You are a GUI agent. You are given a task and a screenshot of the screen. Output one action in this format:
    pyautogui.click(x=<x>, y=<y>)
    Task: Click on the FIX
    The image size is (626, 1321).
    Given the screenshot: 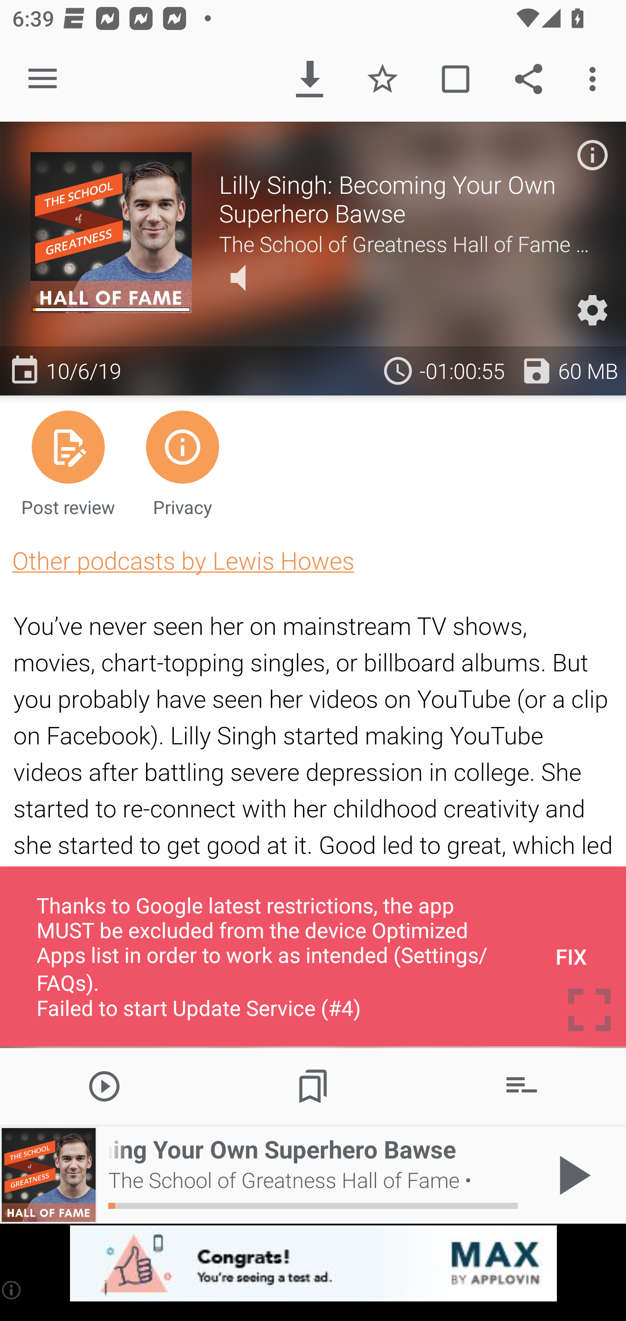 What is the action you would take?
    pyautogui.click(x=571, y=956)
    